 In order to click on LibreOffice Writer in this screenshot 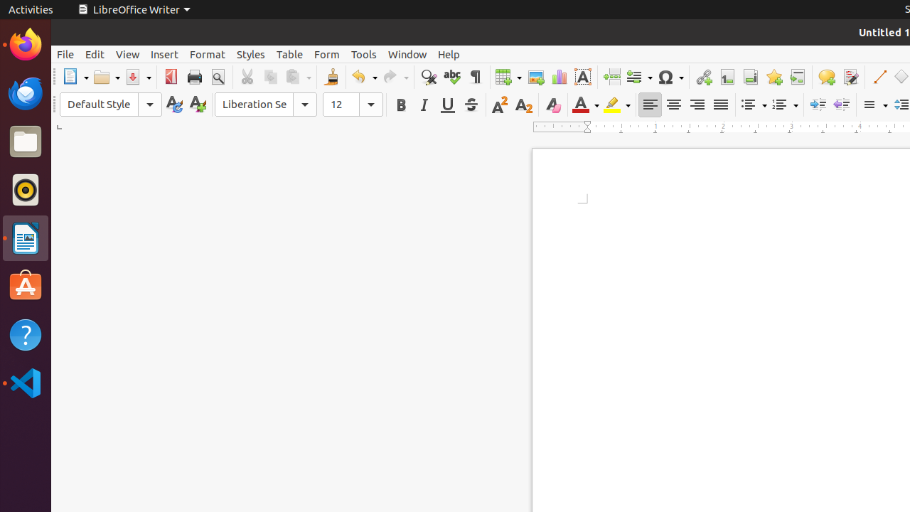, I will do `click(134, 10)`.